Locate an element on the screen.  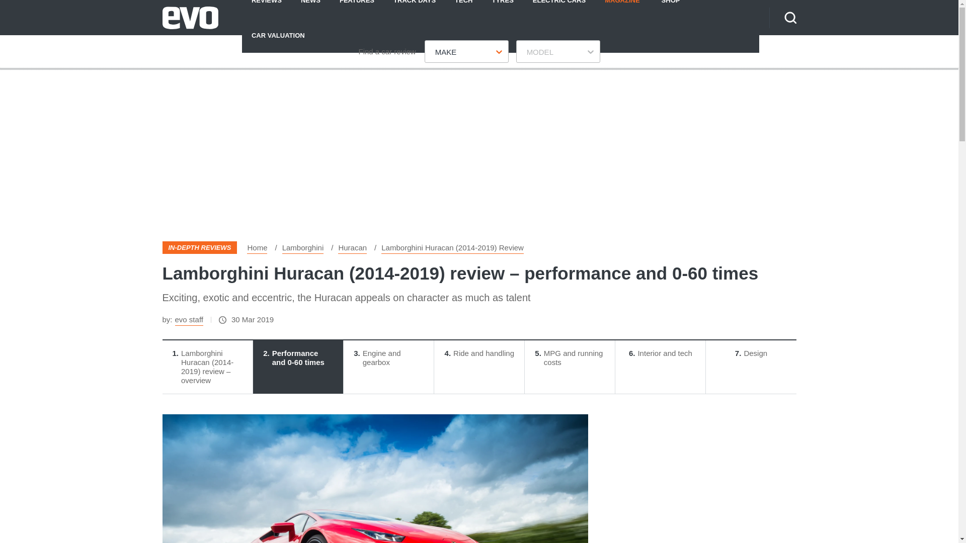
CAR VALUATION is located at coordinates (278, 35).